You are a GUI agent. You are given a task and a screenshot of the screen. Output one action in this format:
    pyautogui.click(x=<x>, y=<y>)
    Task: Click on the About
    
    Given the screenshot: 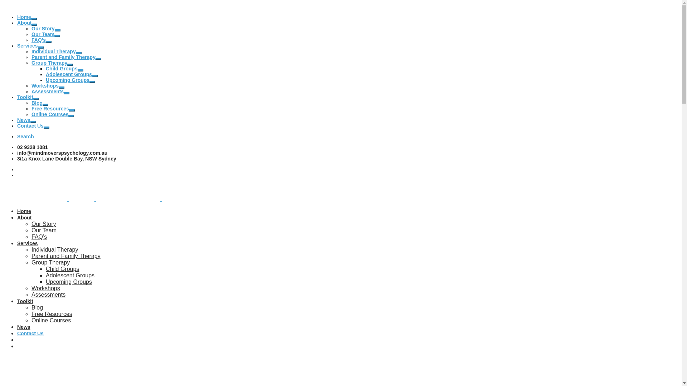 What is the action you would take?
    pyautogui.click(x=24, y=218)
    